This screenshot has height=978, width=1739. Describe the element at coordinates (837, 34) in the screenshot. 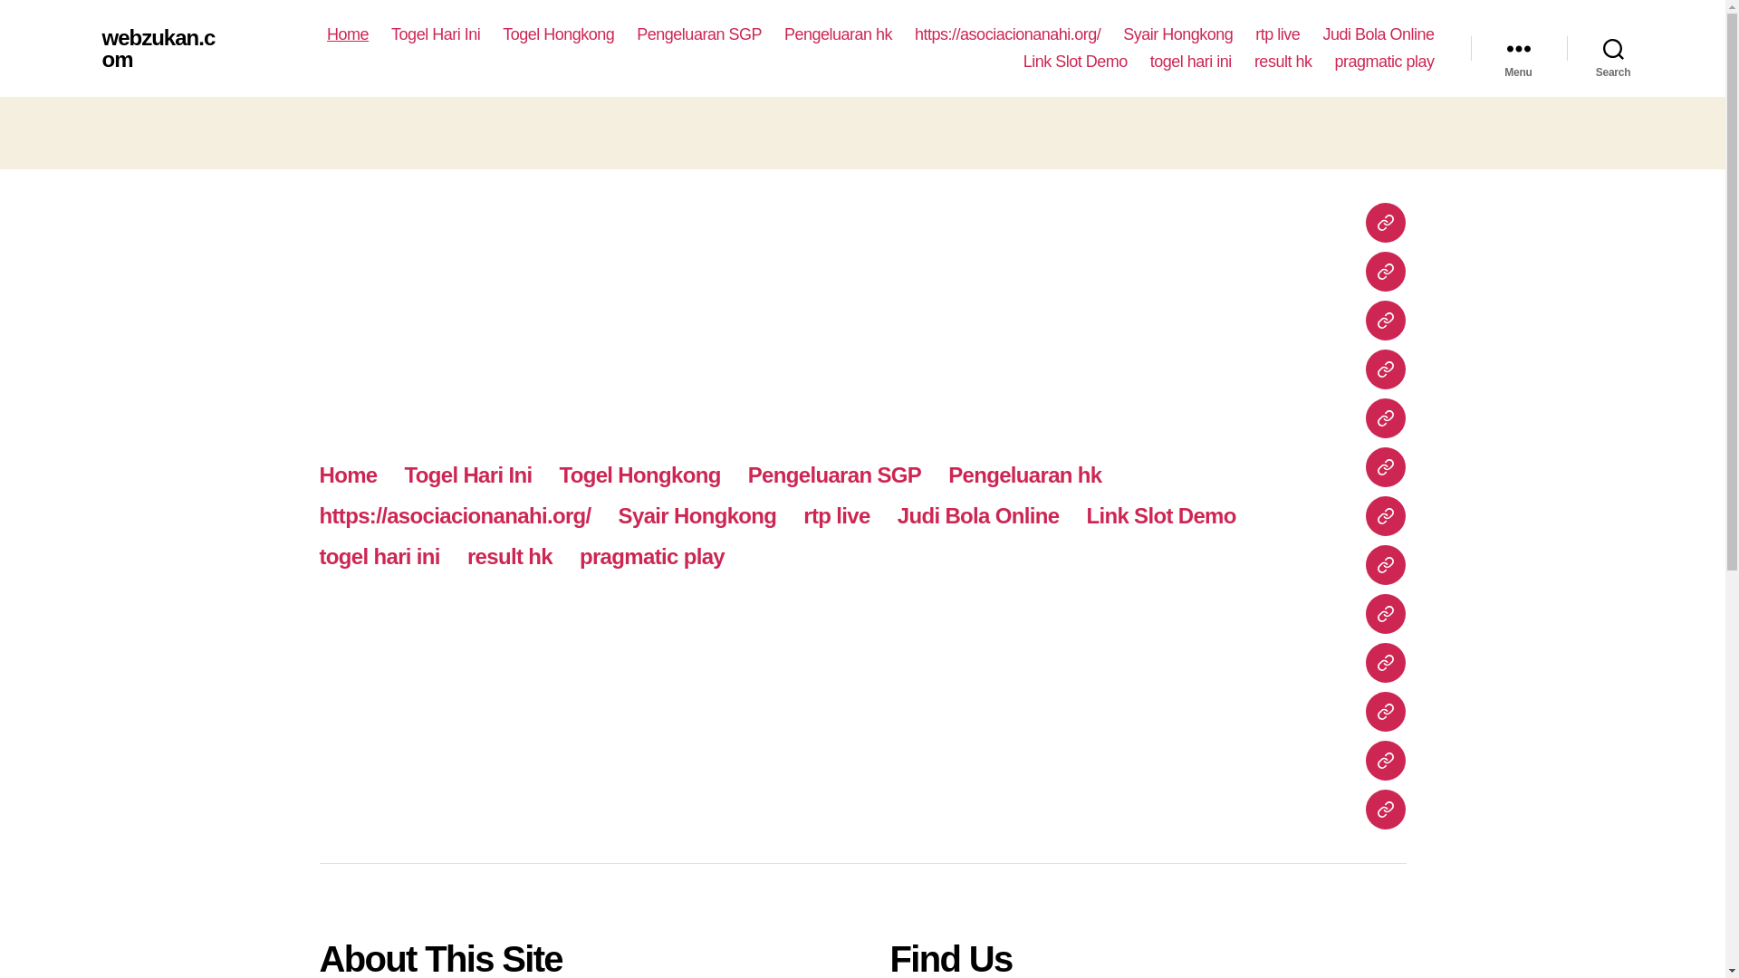

I see `Pengeluaran hk` at that location.